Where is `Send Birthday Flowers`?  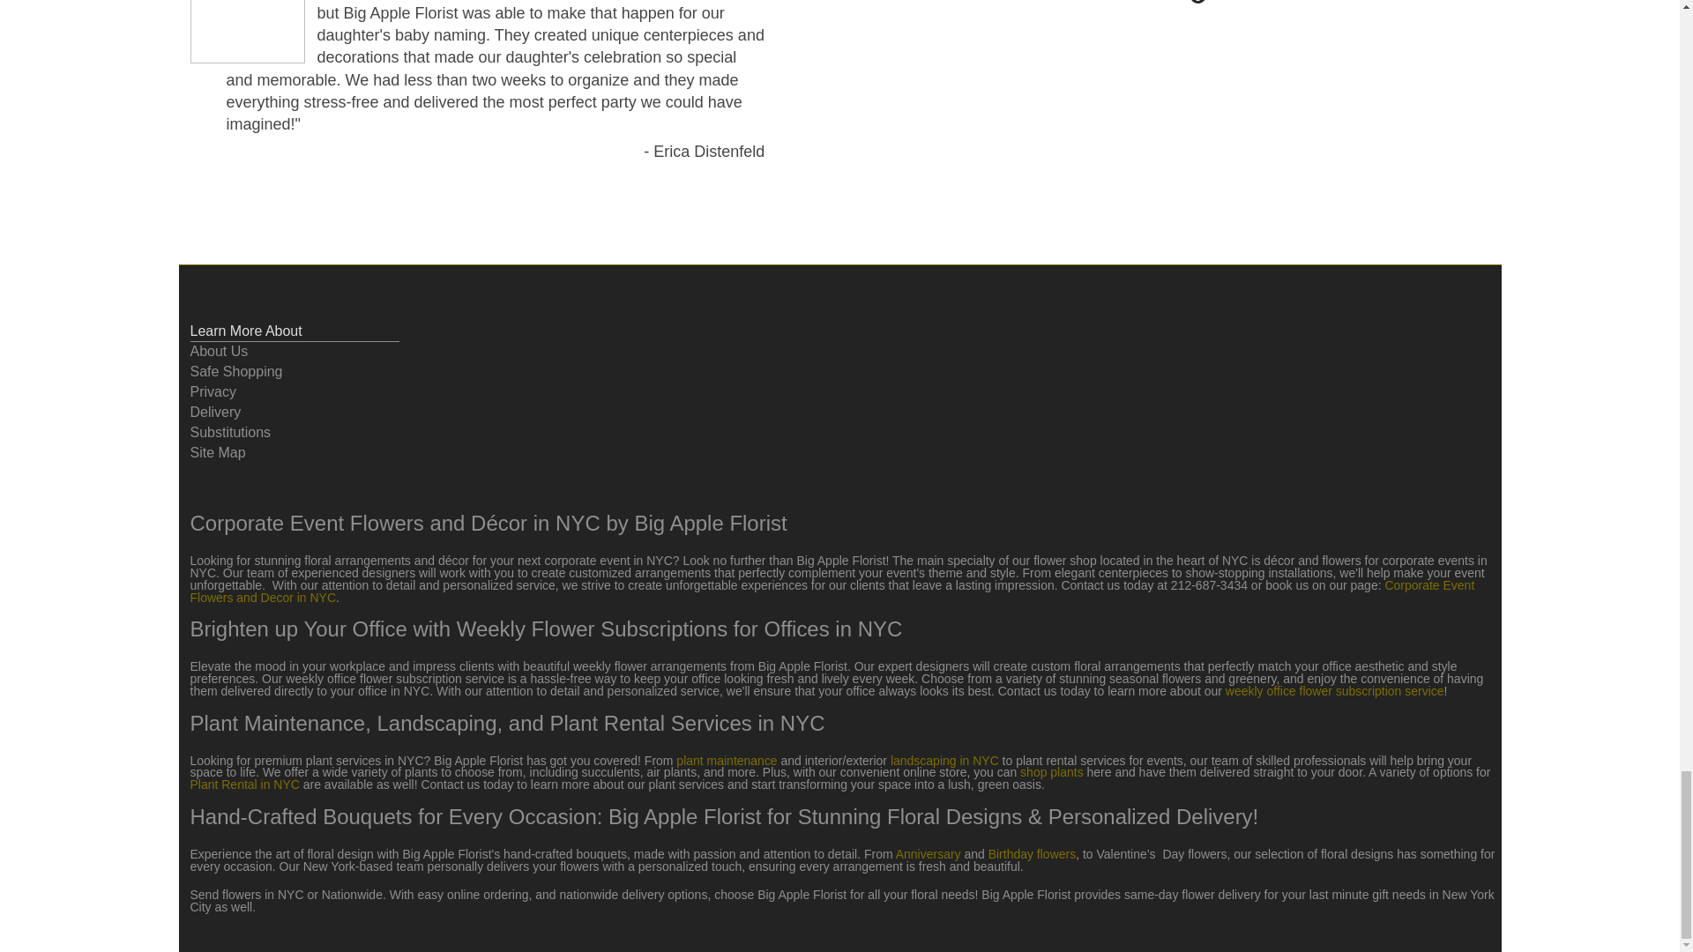 Send Birthday Flowers is located at coordinates (1030, 854).